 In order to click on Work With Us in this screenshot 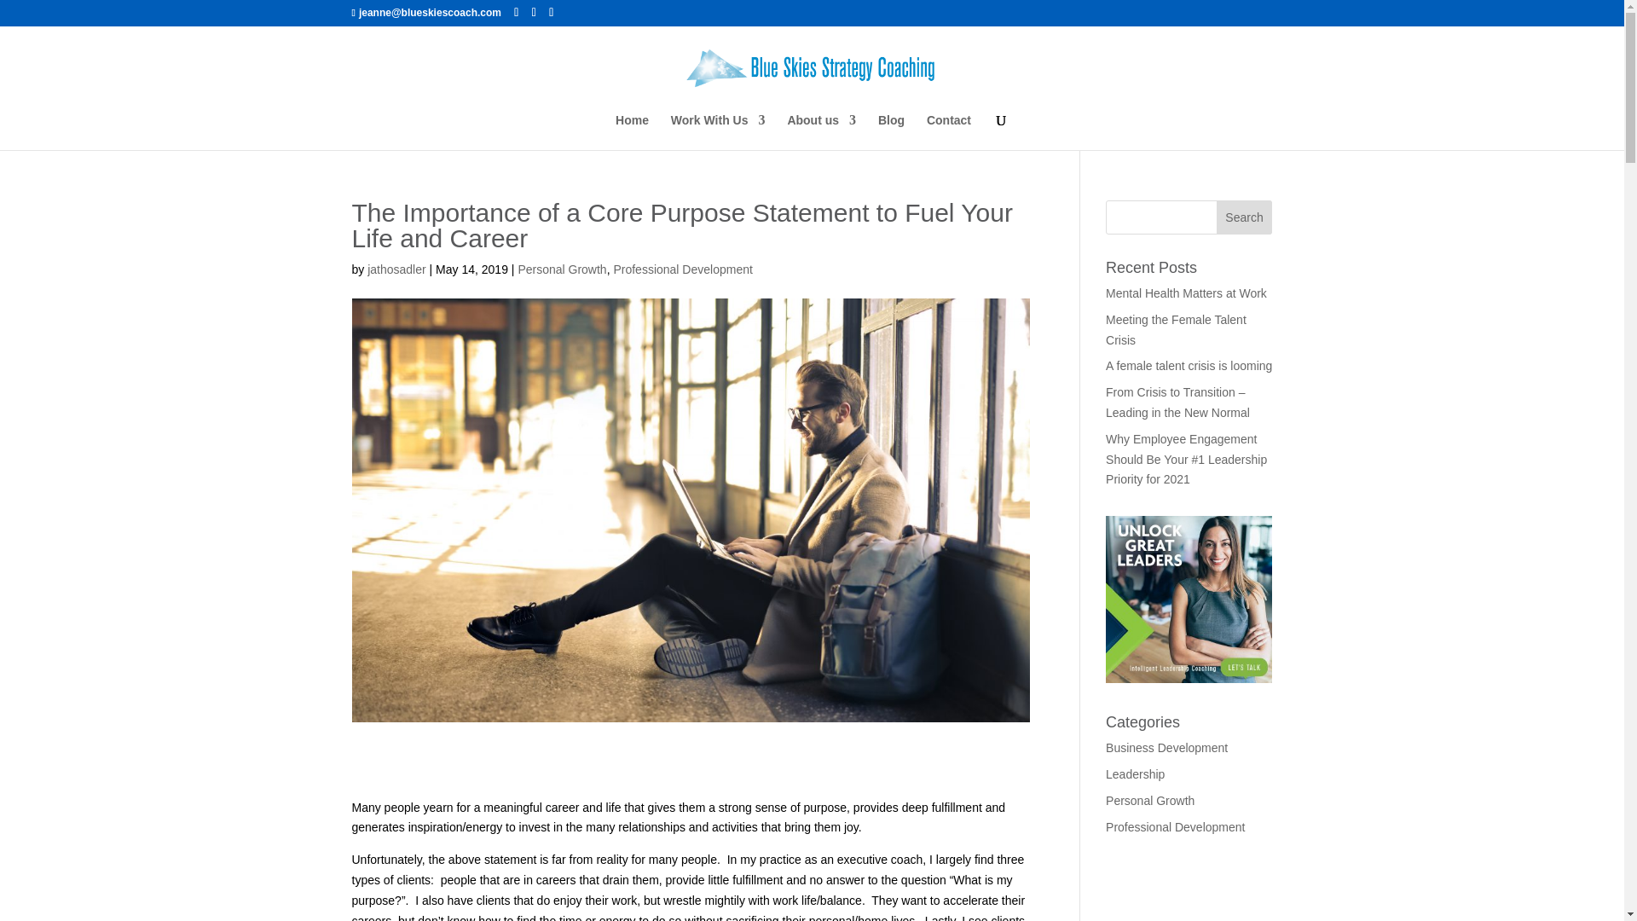, I will do `click(718, 131)`.